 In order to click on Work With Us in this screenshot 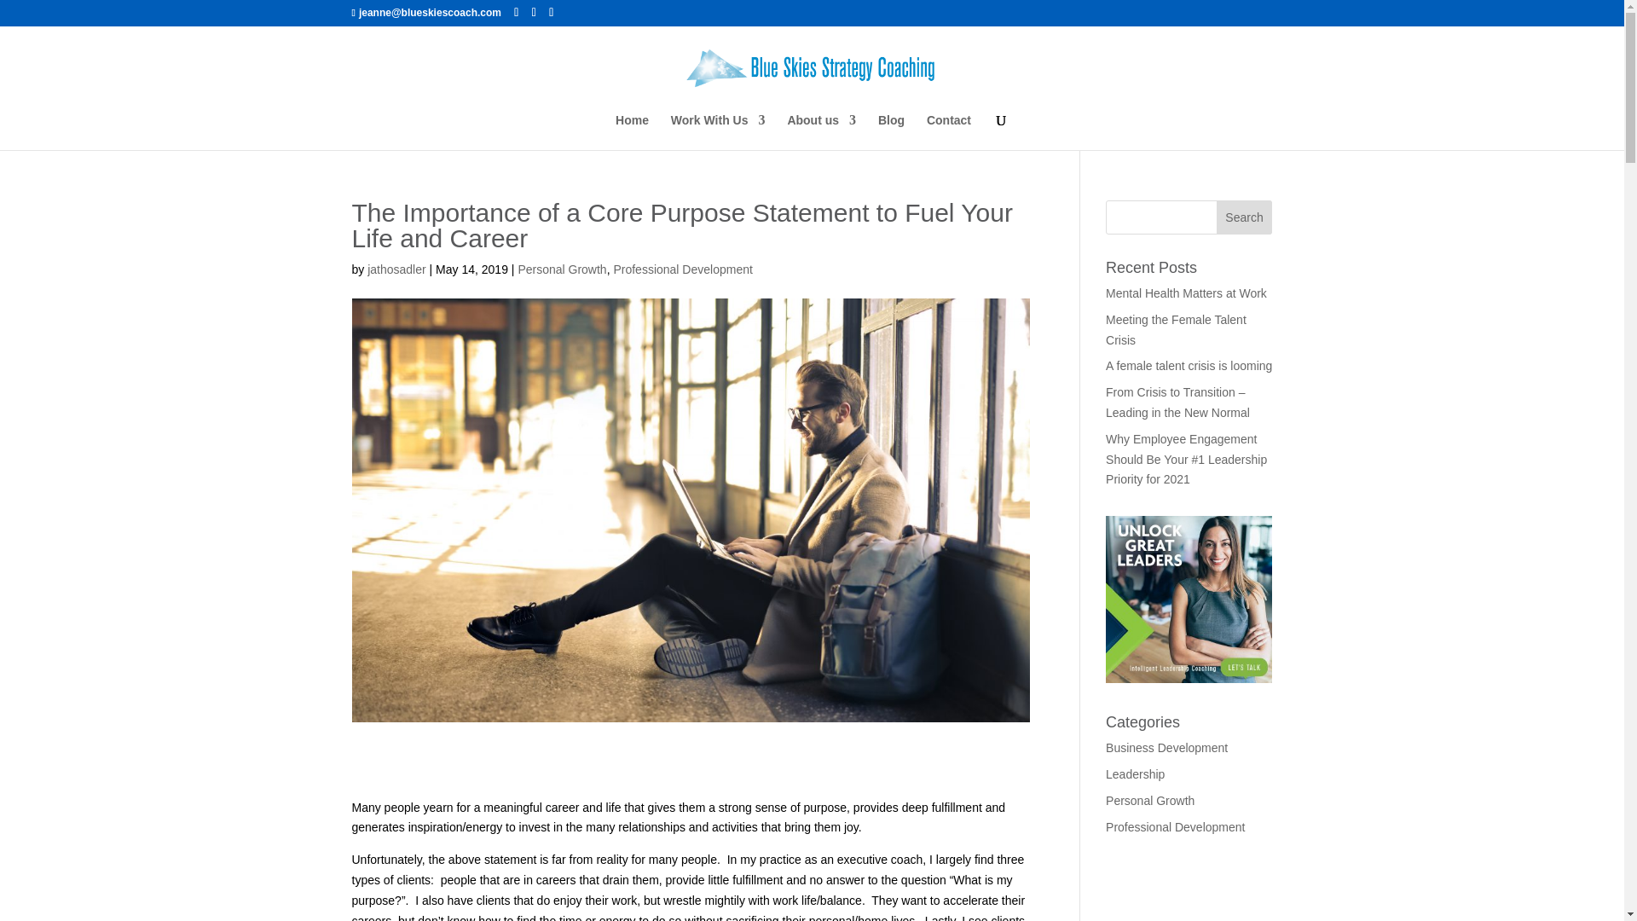, I will do `click(718, 131)`.